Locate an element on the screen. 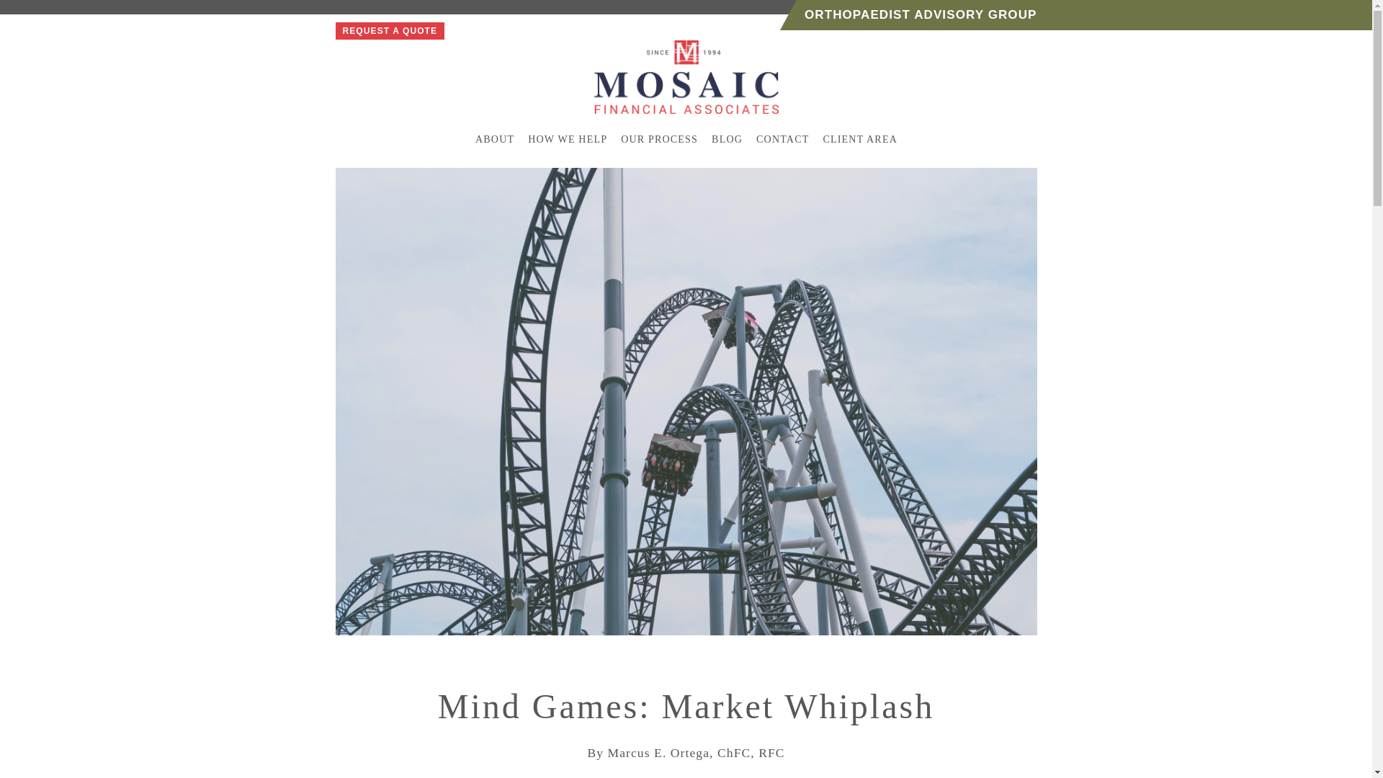  REQUEST A QUOTE is located at coordinates (390, 31).